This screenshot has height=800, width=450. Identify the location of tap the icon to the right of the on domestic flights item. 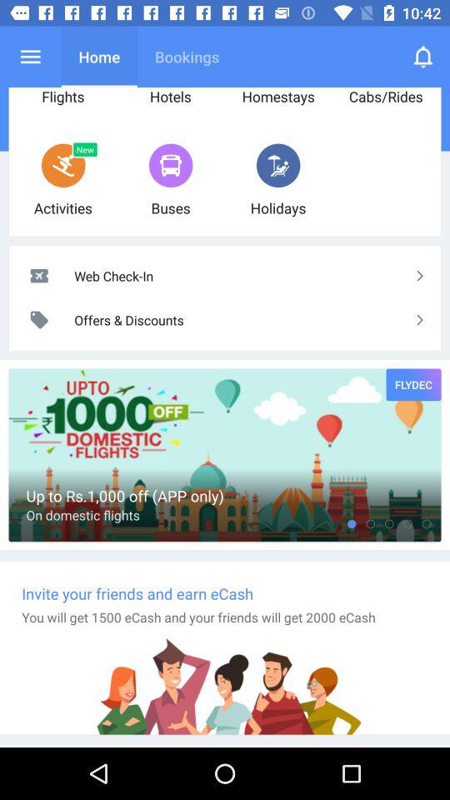
(352, 523).